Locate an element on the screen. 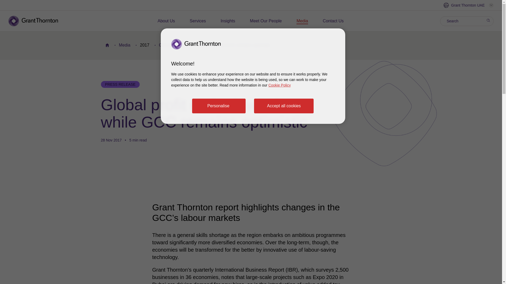 This screenshot has height=284, width=506. Meet Our People is located at coordinates (266, 21).